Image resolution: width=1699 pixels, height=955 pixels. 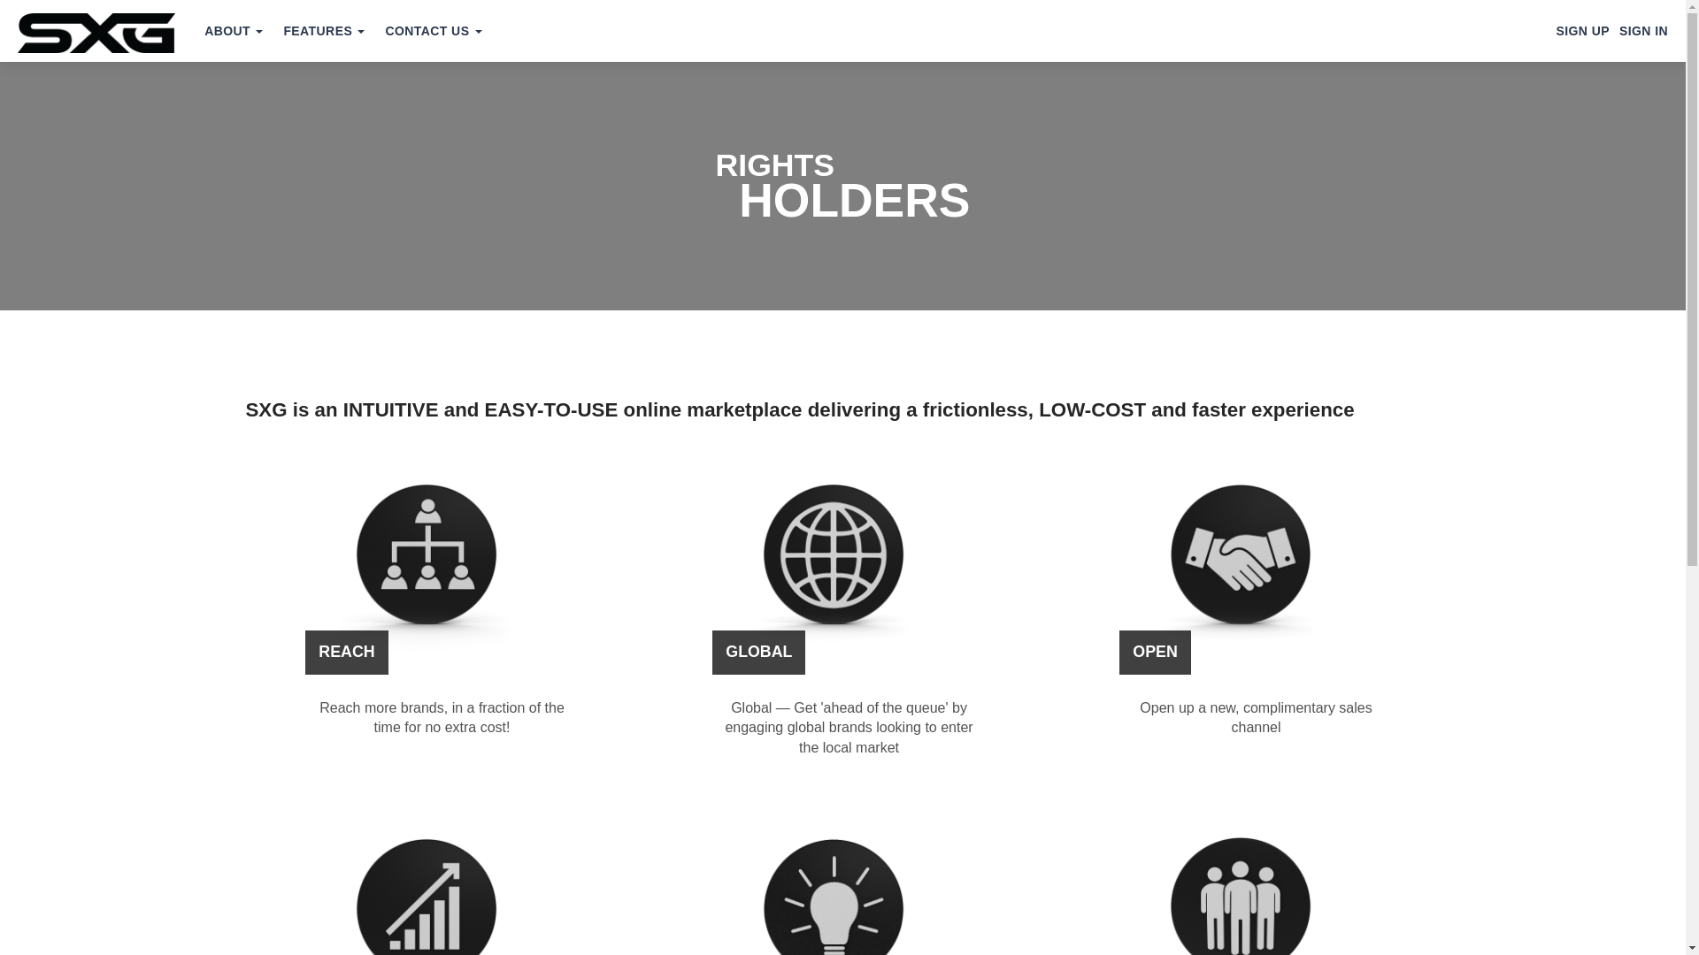 I want to click on About, so click(x=234, y=31).